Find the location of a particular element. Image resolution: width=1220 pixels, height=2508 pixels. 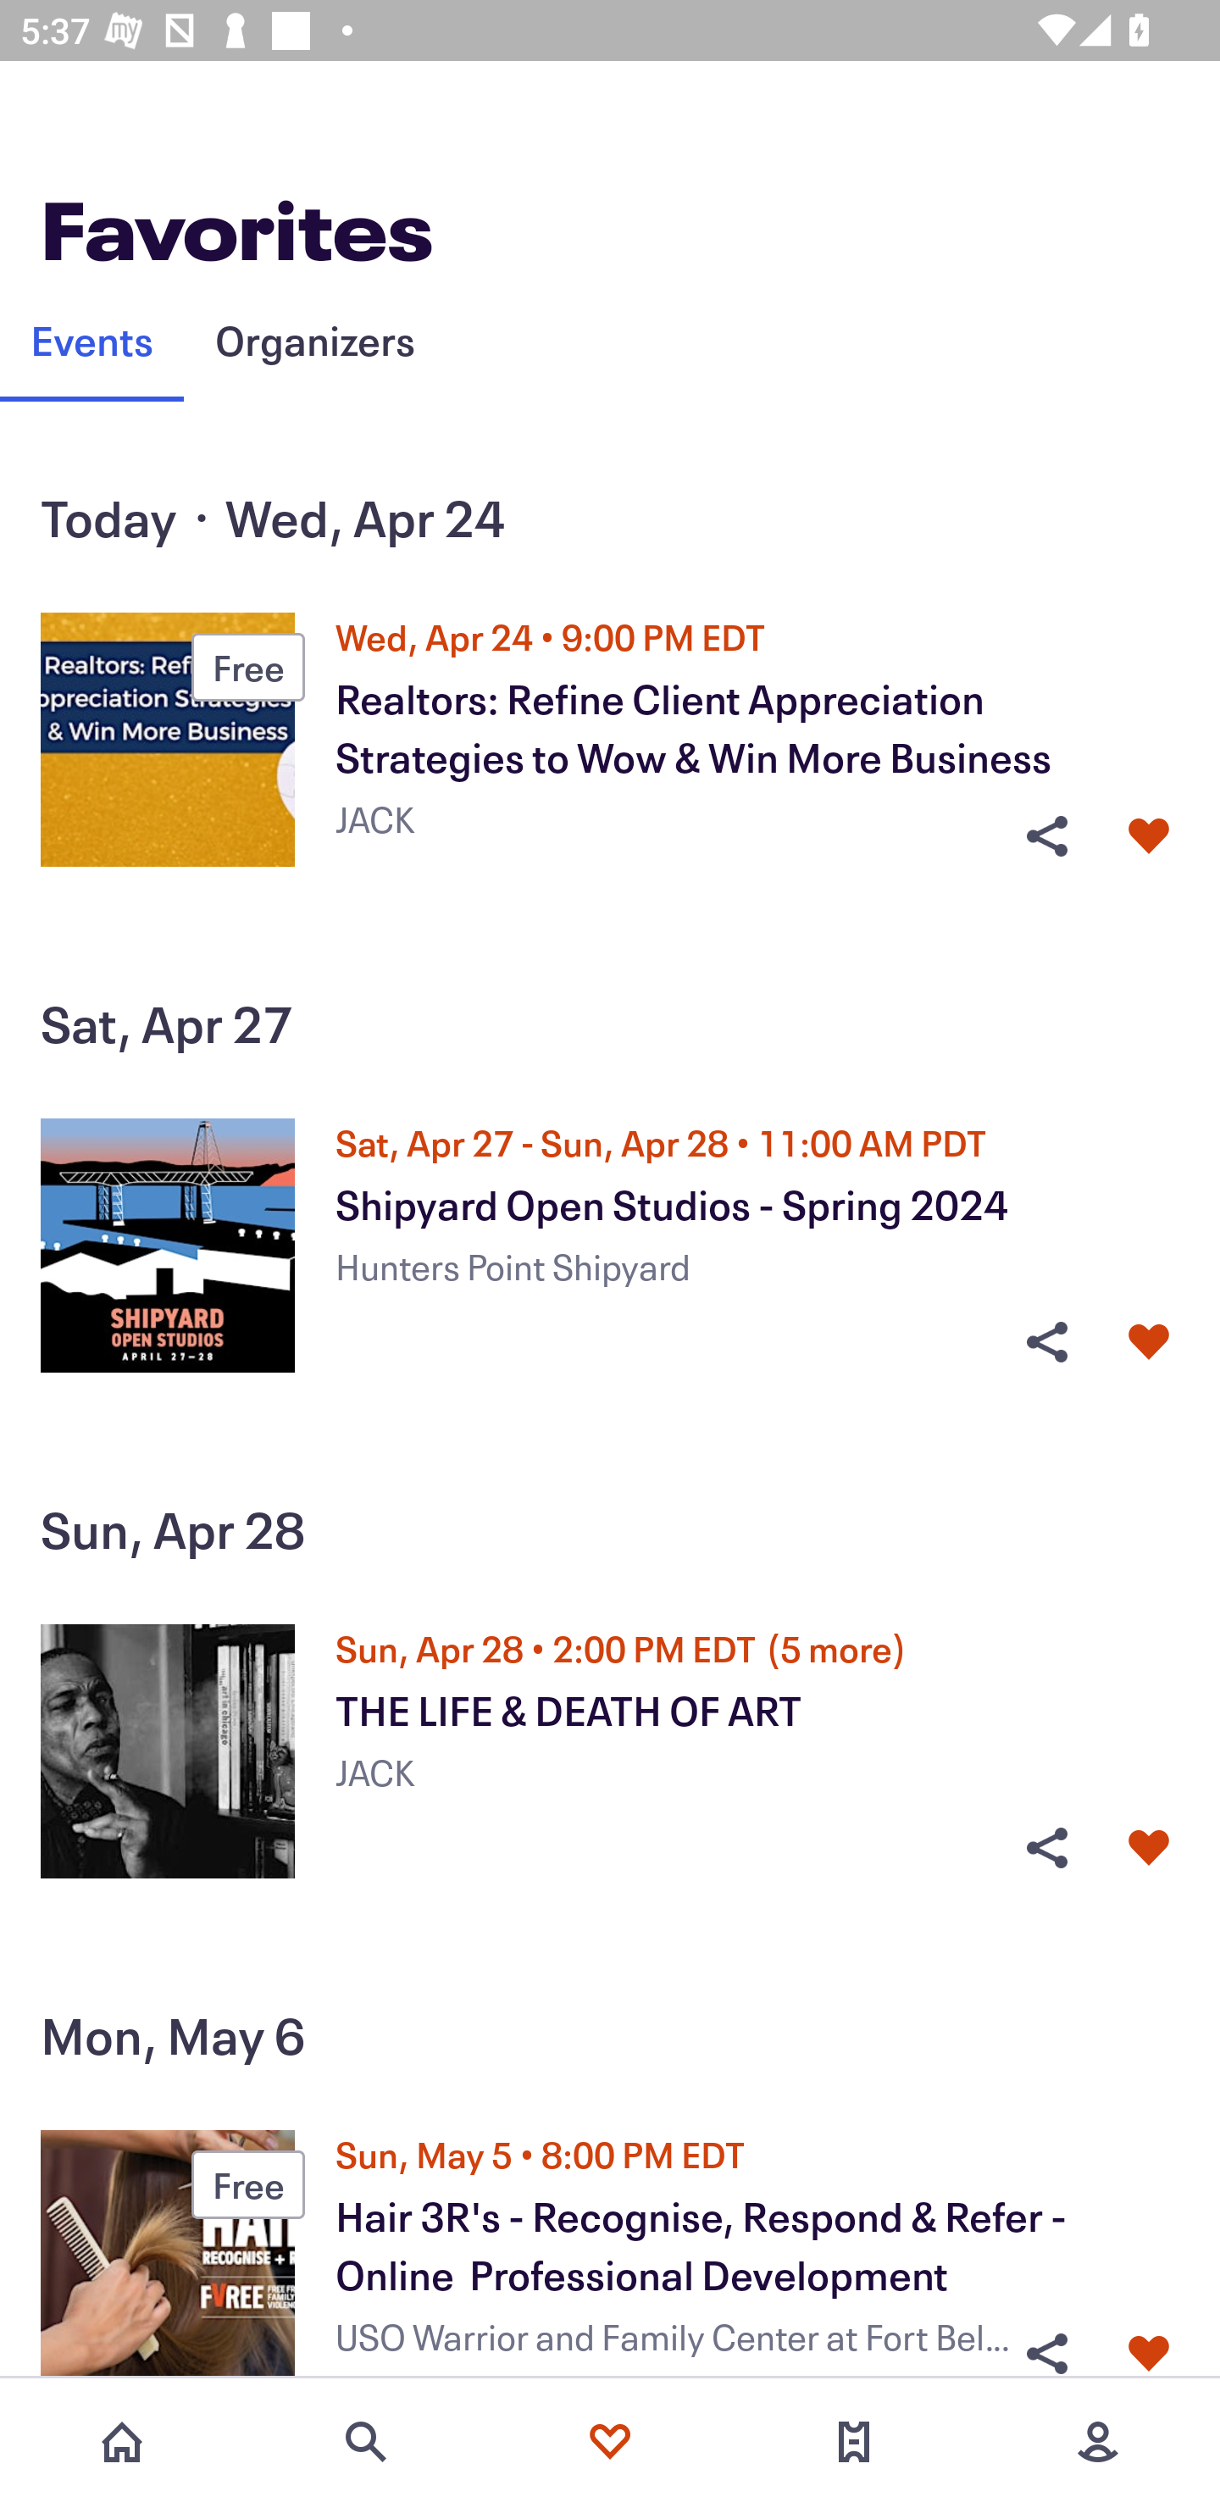

Share Event is located at coordinates (1046, 836).